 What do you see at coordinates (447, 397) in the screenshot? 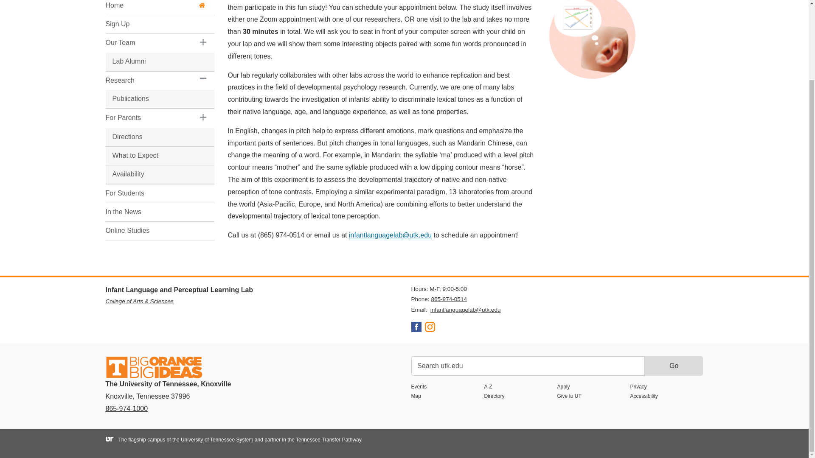
I see `Map` at bounding box center [447, 397].